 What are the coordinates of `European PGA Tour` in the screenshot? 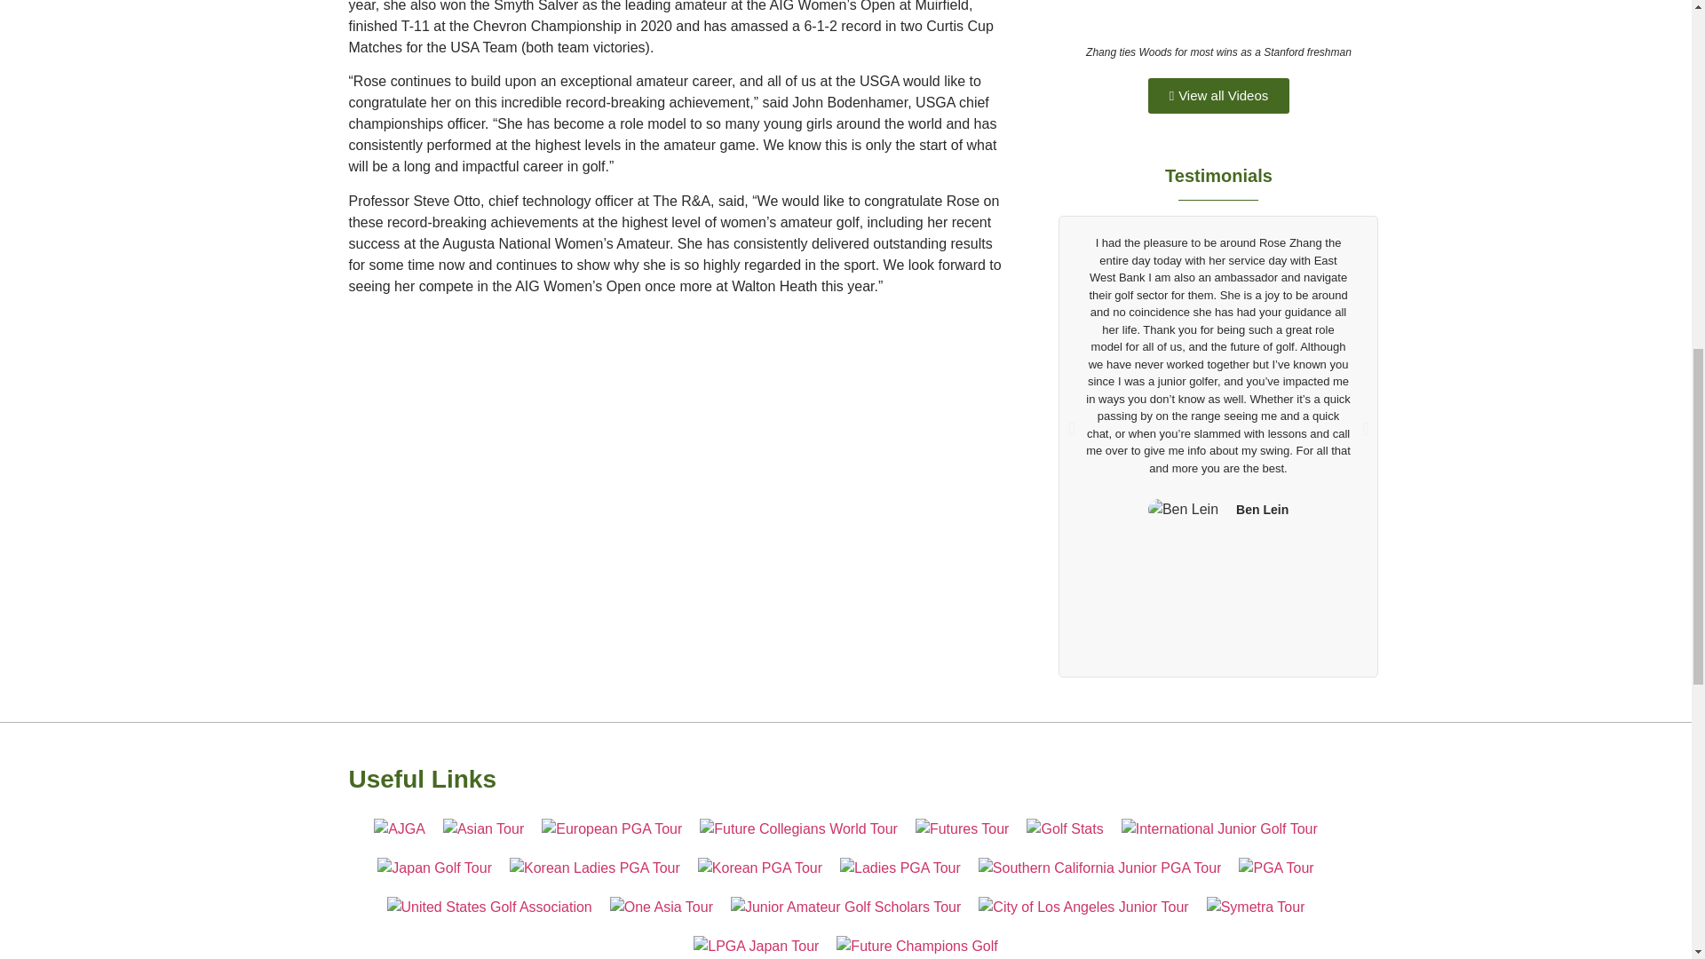 It's located at (612, 829).